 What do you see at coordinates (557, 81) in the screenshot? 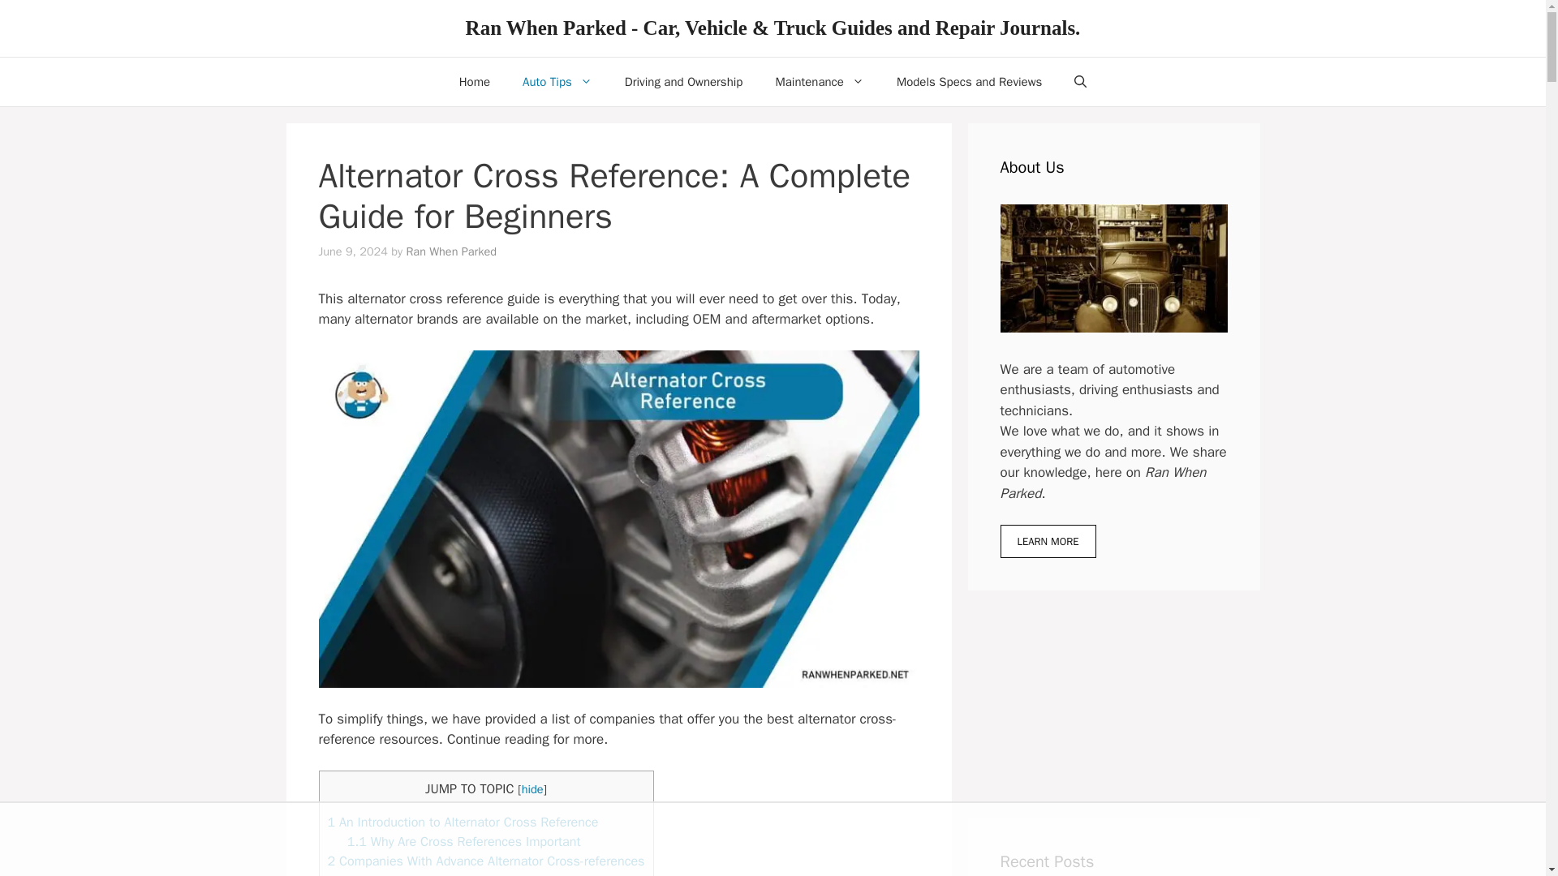
I see `Auto Tips` at bounding box center [557, 81].